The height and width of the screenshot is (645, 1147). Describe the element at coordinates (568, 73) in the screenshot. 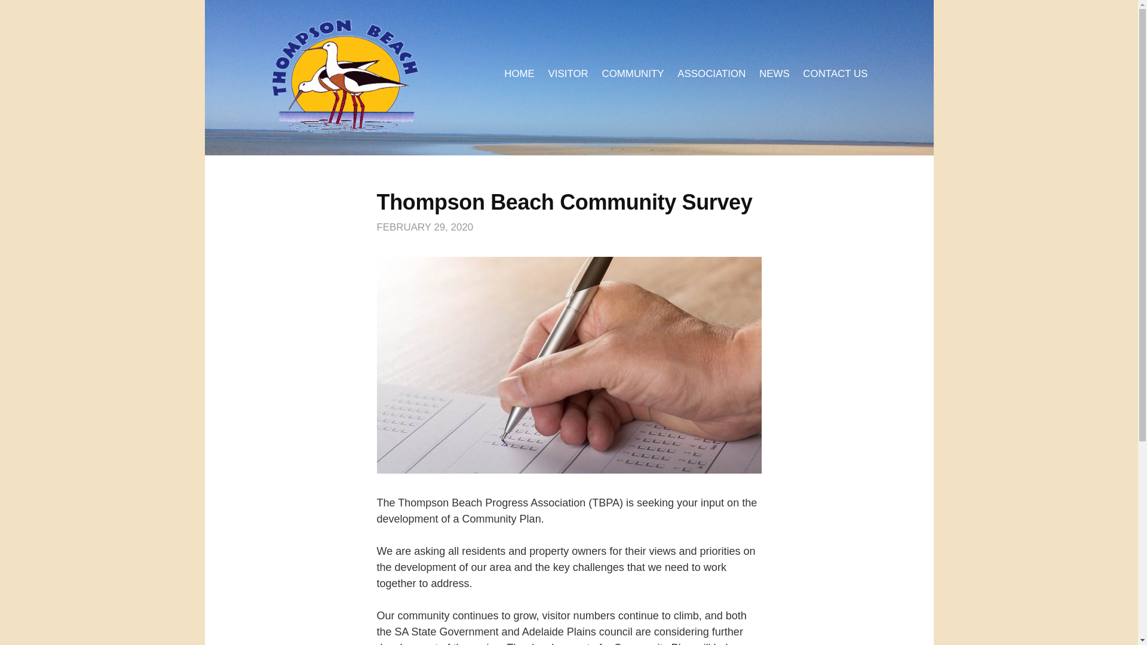

I see `VISITOR` at that location.